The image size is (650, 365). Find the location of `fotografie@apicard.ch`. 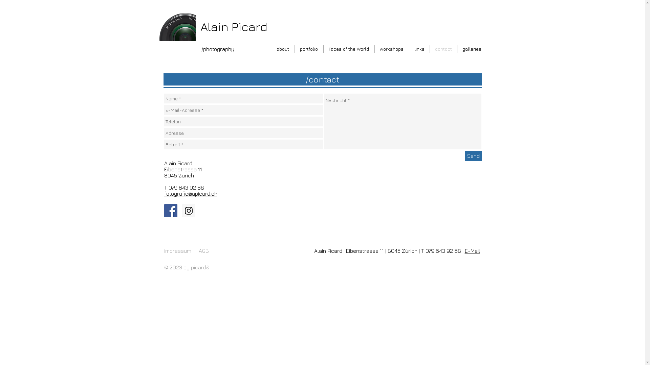

fotografie@apicard.ch is located at coordinates (190, 194).